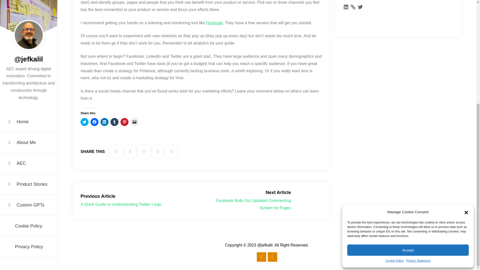 This screenshot has width=480, height=270. Describe the element at coordinates (28, 81) in the screenshot. I see `Privacy Policy` at that location.